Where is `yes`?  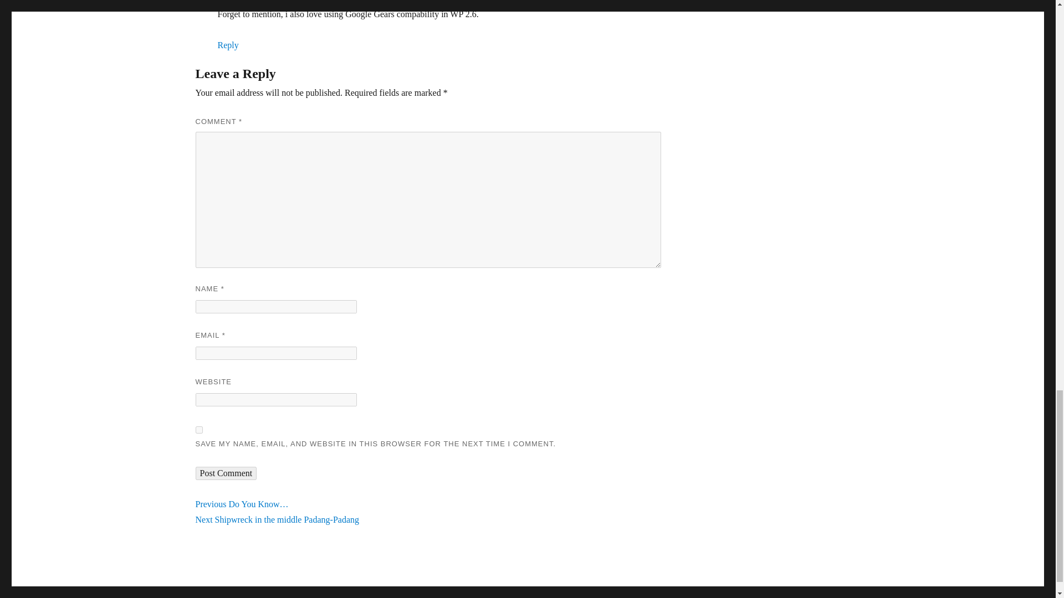 yes is located at coordinates (225, 473).